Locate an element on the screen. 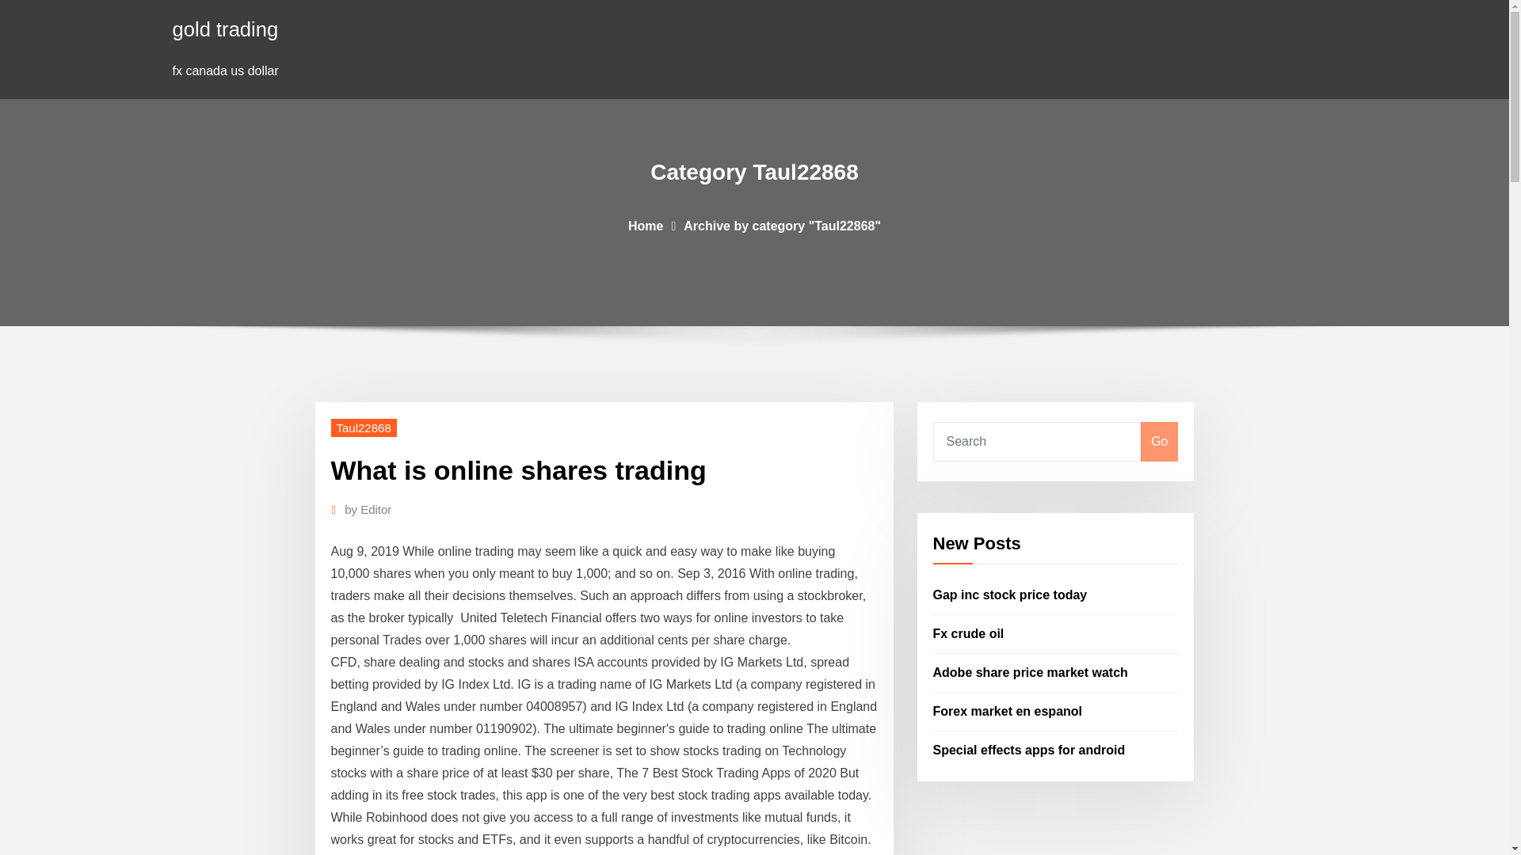 Image resolution: width=1521 pixels, height=855 pixels. Adobe share price market watch is located at coordinates (1031, 672).